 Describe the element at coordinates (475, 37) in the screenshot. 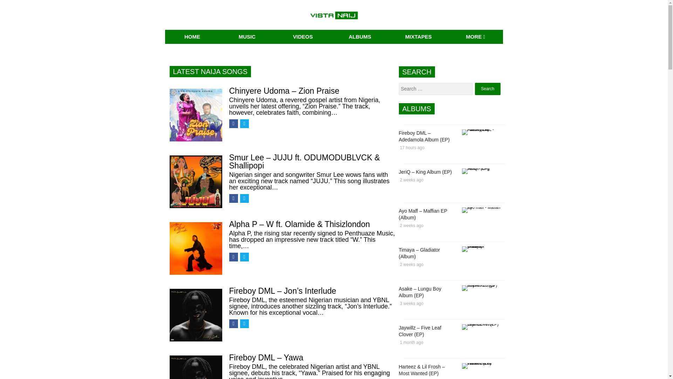

I see `More` at that location.